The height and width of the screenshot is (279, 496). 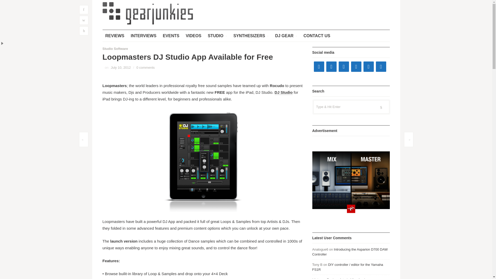 What do you see at coordinates (317, 36) in the screenshot?
I see `CONTACT US` at bounding box center [317, 36].